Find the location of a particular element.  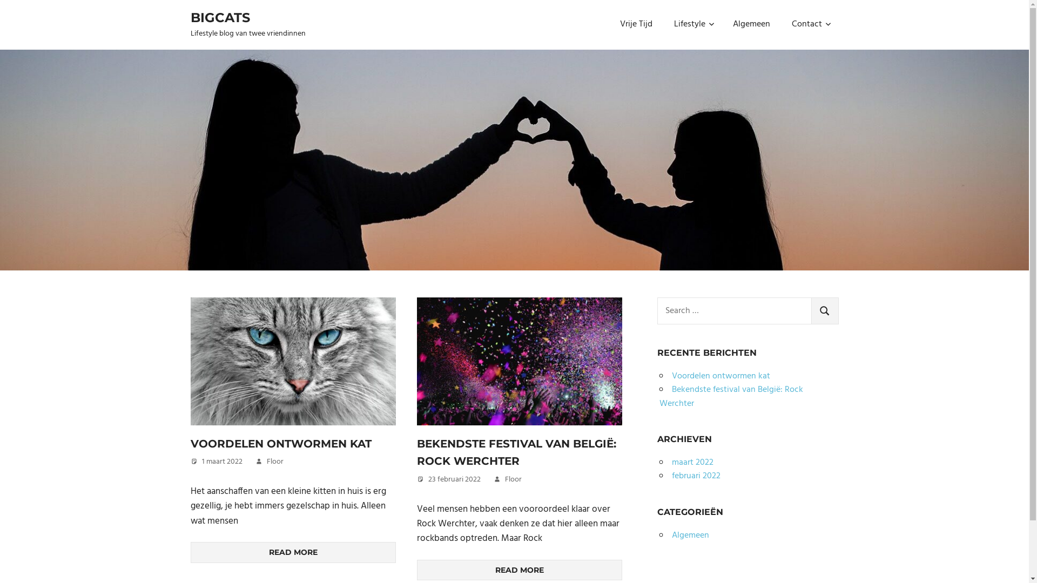

VOORDELEN ONTWORMEN KAT is located at coordinates (281, 444).